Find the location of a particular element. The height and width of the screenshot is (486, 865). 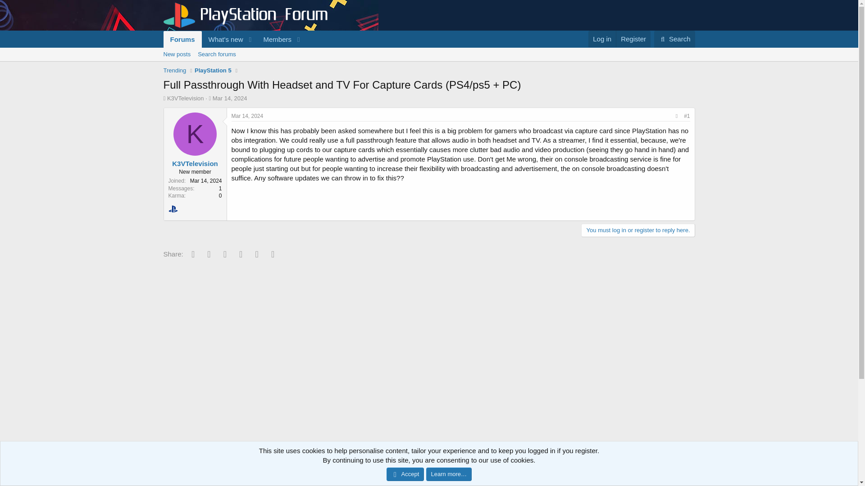

Mar 14, 2024 at 7:41 AM is located at coordinates (248, 116).